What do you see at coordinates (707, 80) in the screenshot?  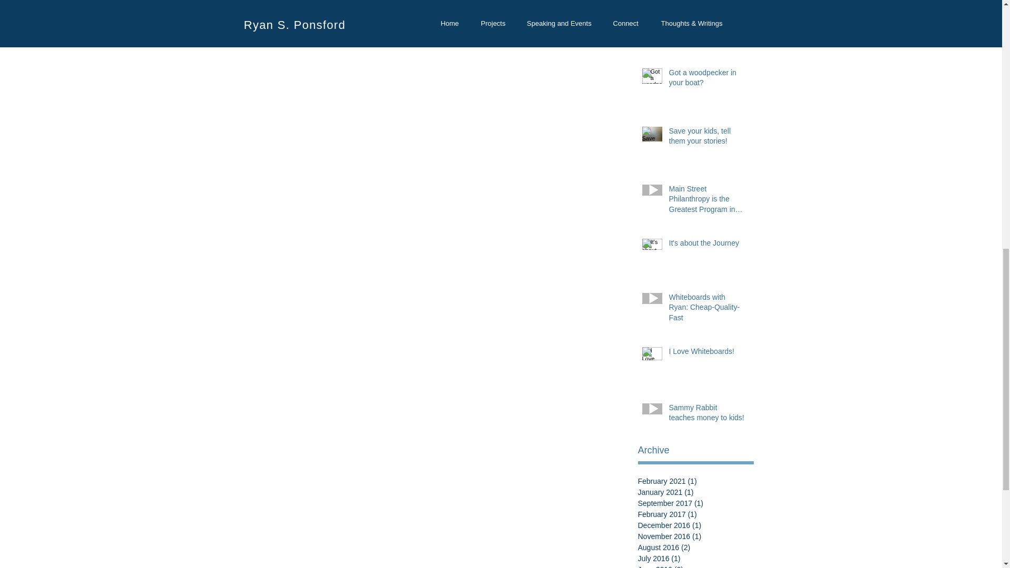 I see `Got a woodpecker in your boat?` at bounding box center [707, 80].